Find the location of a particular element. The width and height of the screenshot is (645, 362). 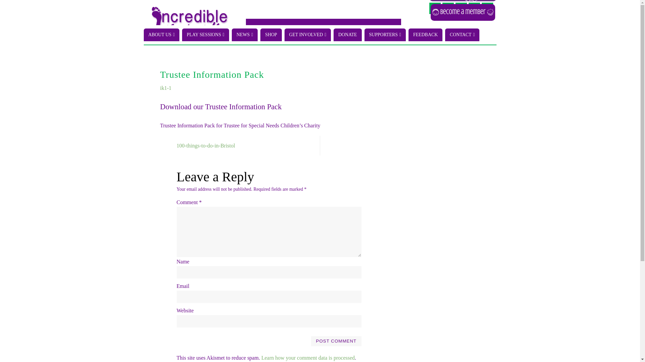

PLAY SESSIONS is located at coordinates (205, 35).